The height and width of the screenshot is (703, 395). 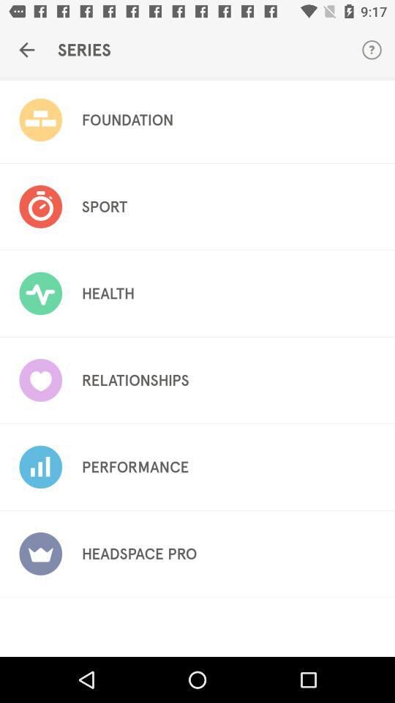 I want to click on swipe to foundation, so click(x=127, y=120).